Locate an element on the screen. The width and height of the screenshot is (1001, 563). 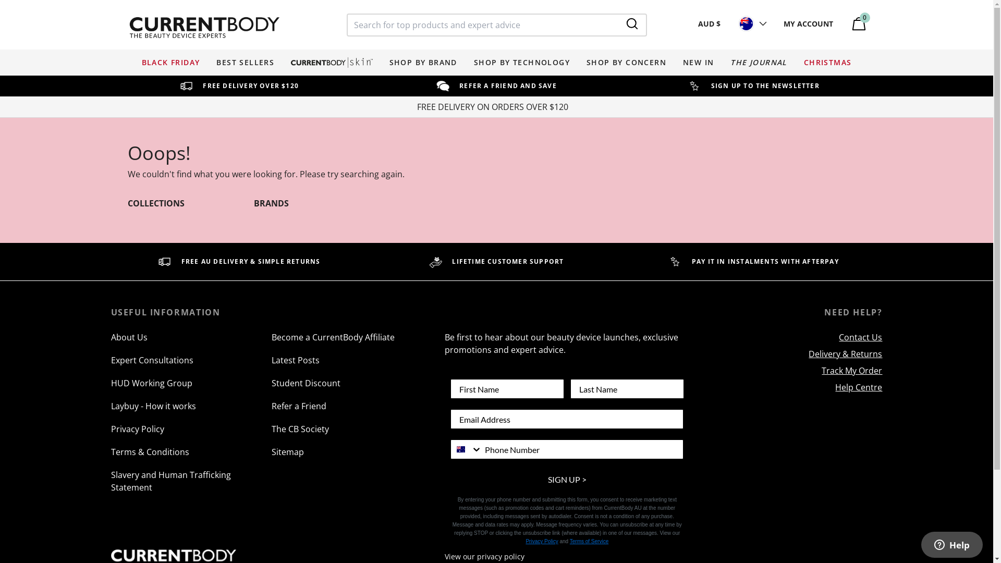
HUD Working Group is located at coordinates (191, 388).